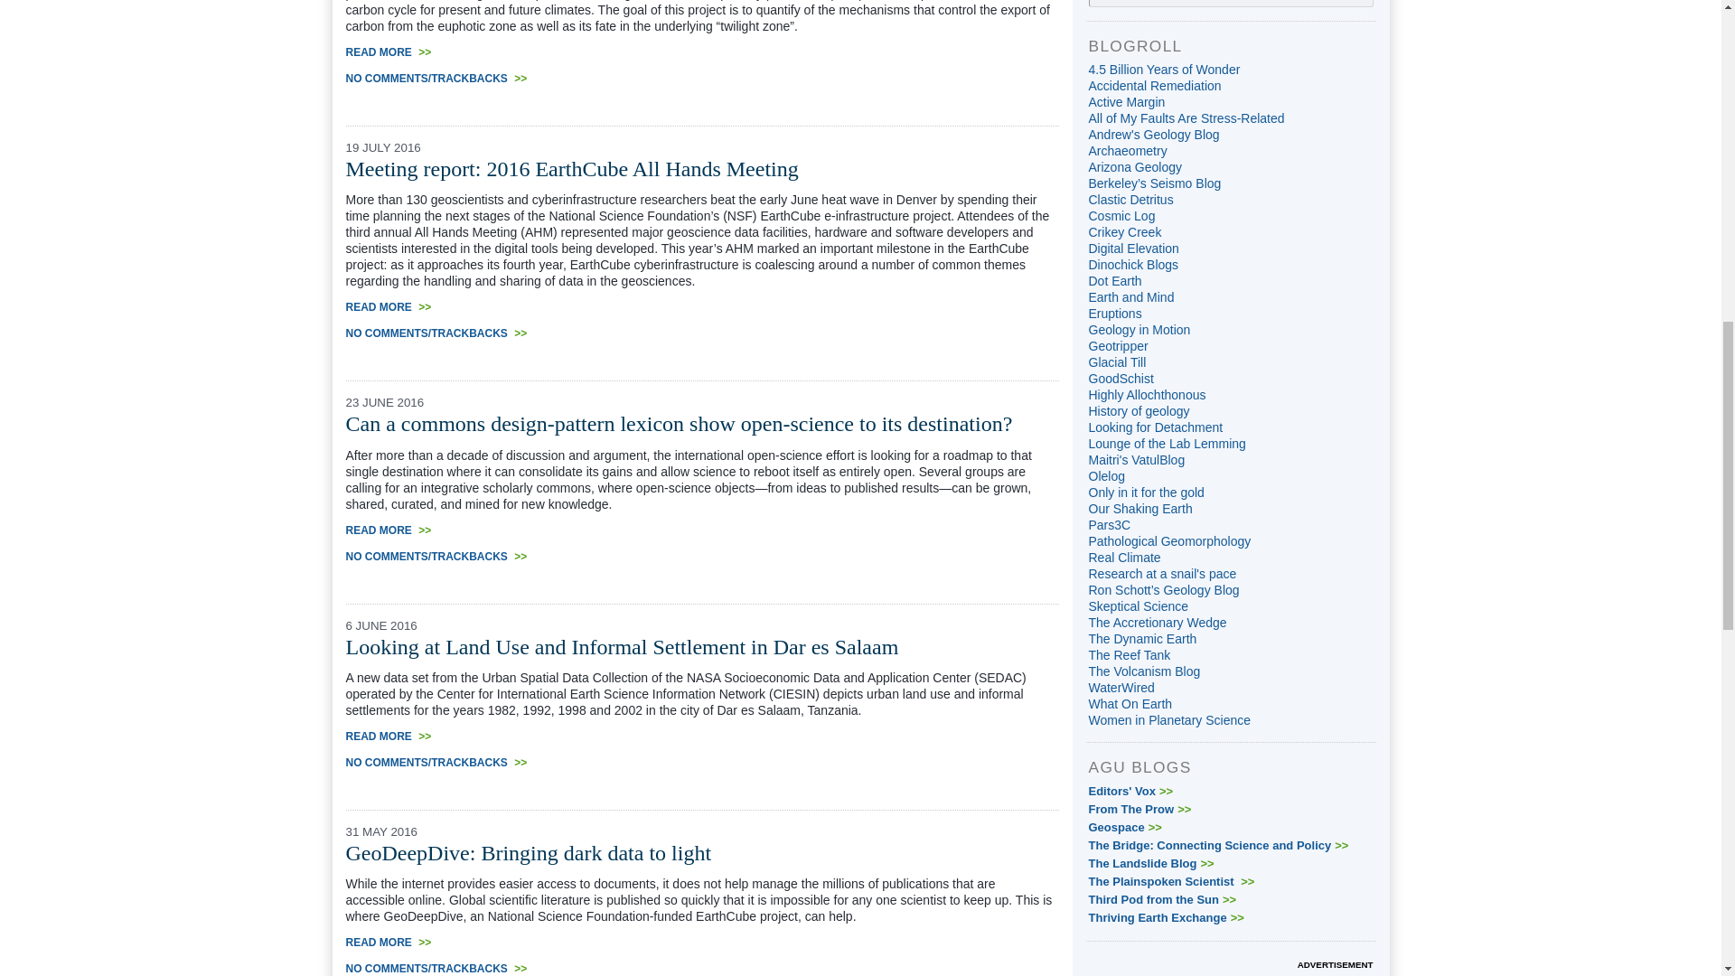 Image resolution: width=1735 pixels, height=976 pixels. Describe the element at coordinates (571, 168) in the screenshot. I see `Meeting report: 2016 EarthCube All Hands Meeting` at that location.